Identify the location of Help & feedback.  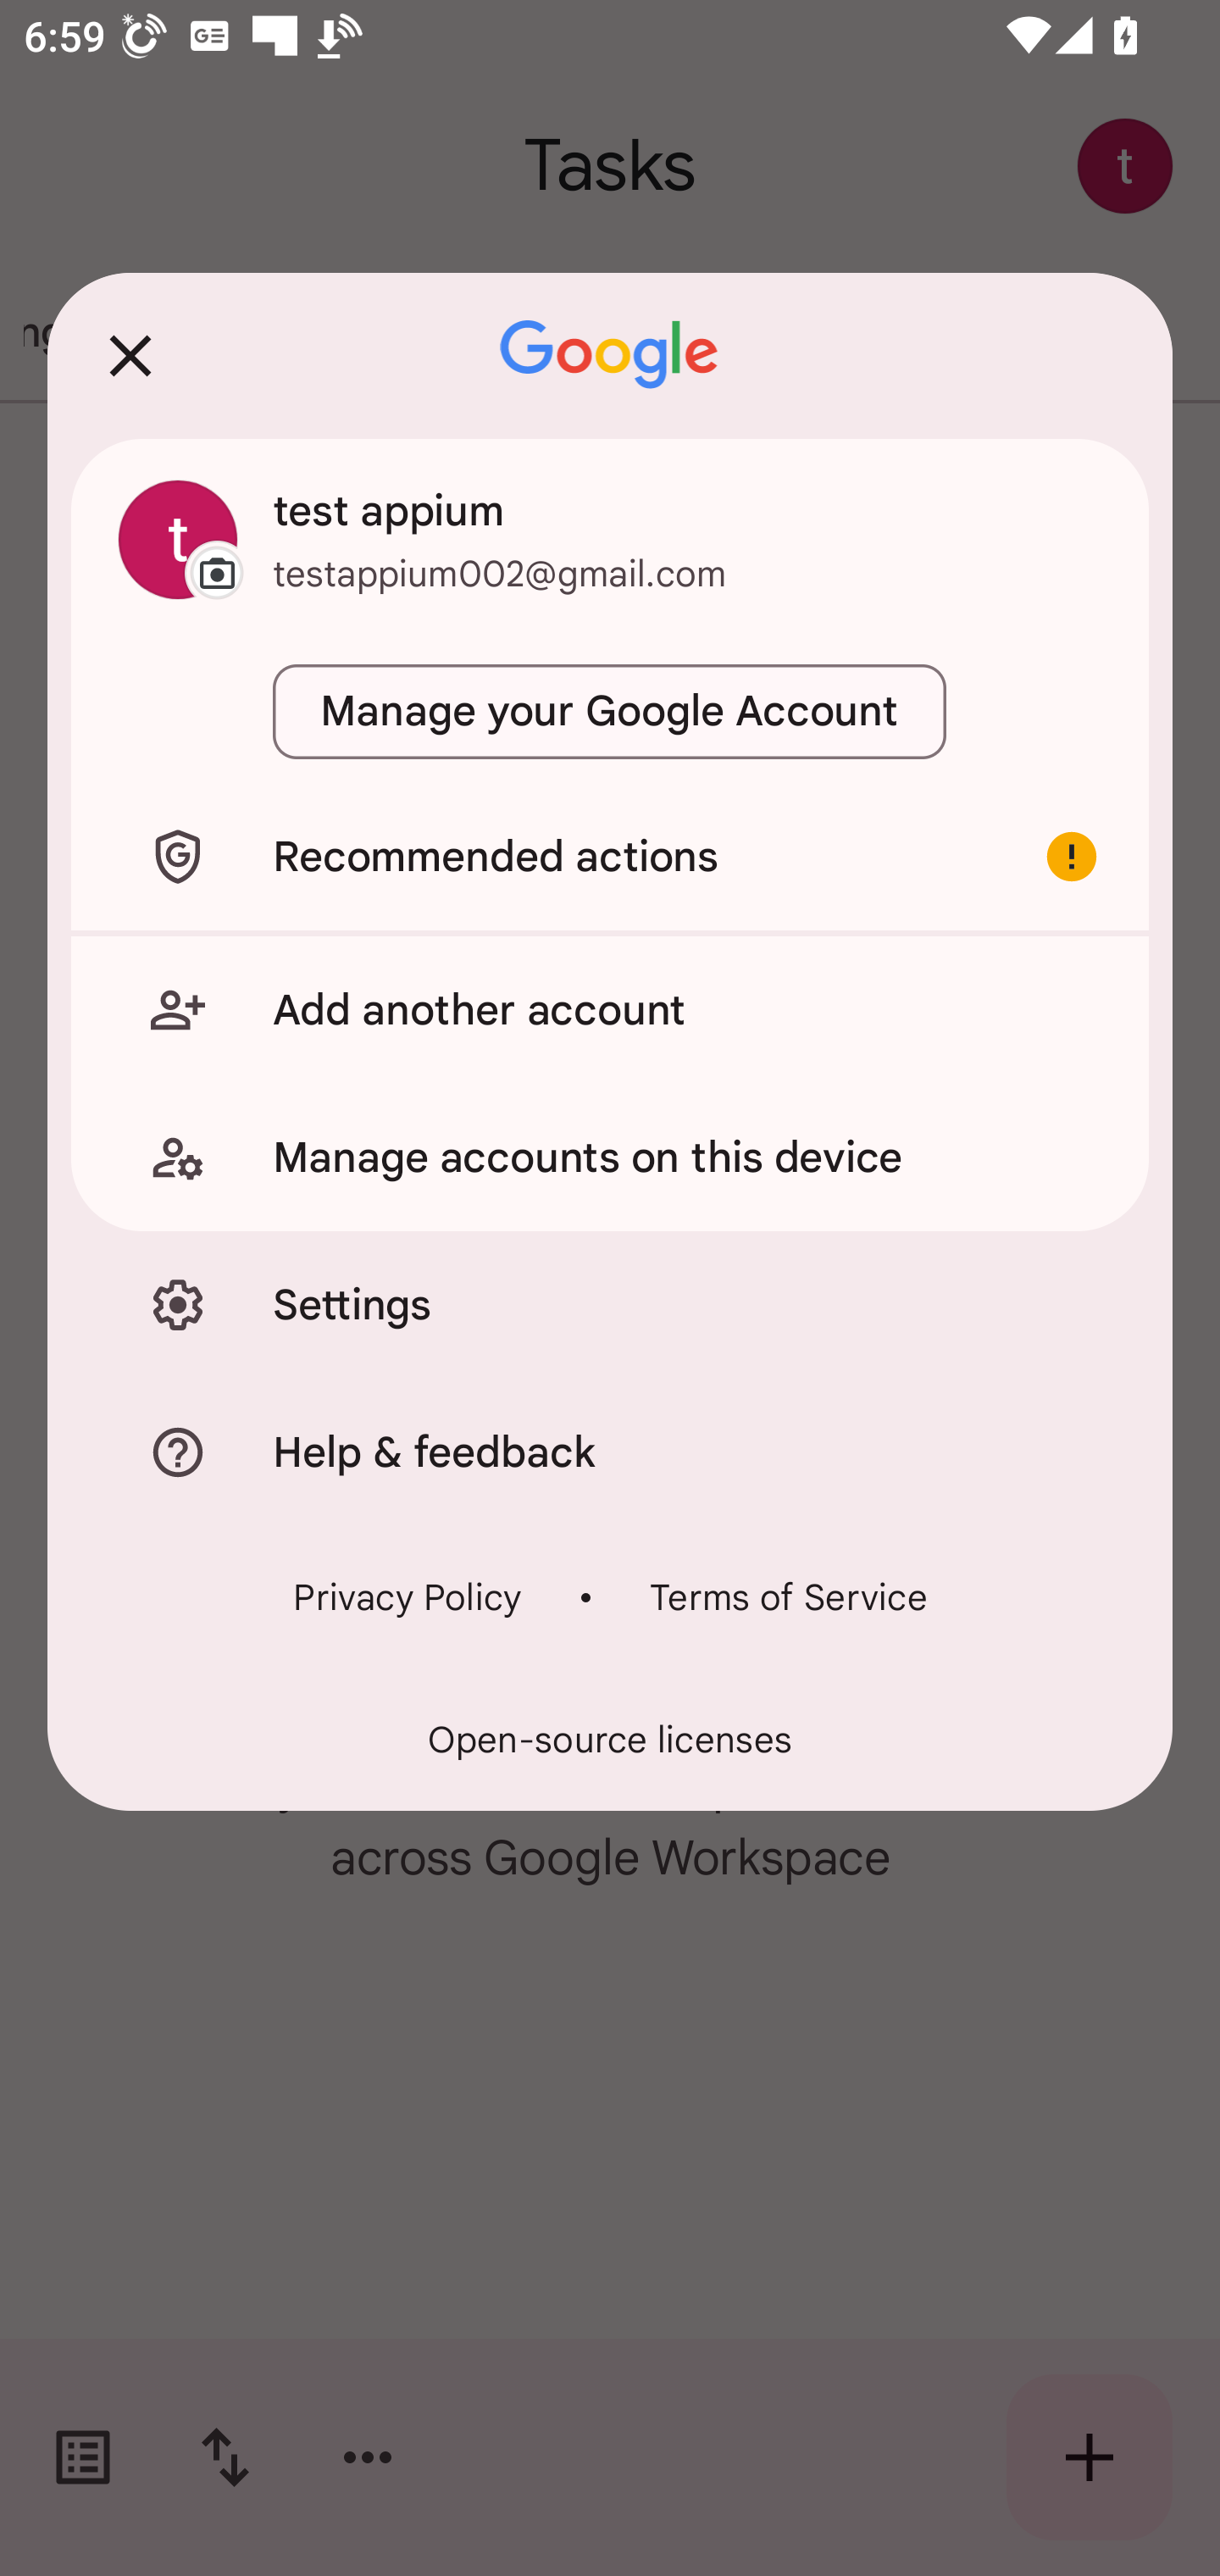
(610, 1451).